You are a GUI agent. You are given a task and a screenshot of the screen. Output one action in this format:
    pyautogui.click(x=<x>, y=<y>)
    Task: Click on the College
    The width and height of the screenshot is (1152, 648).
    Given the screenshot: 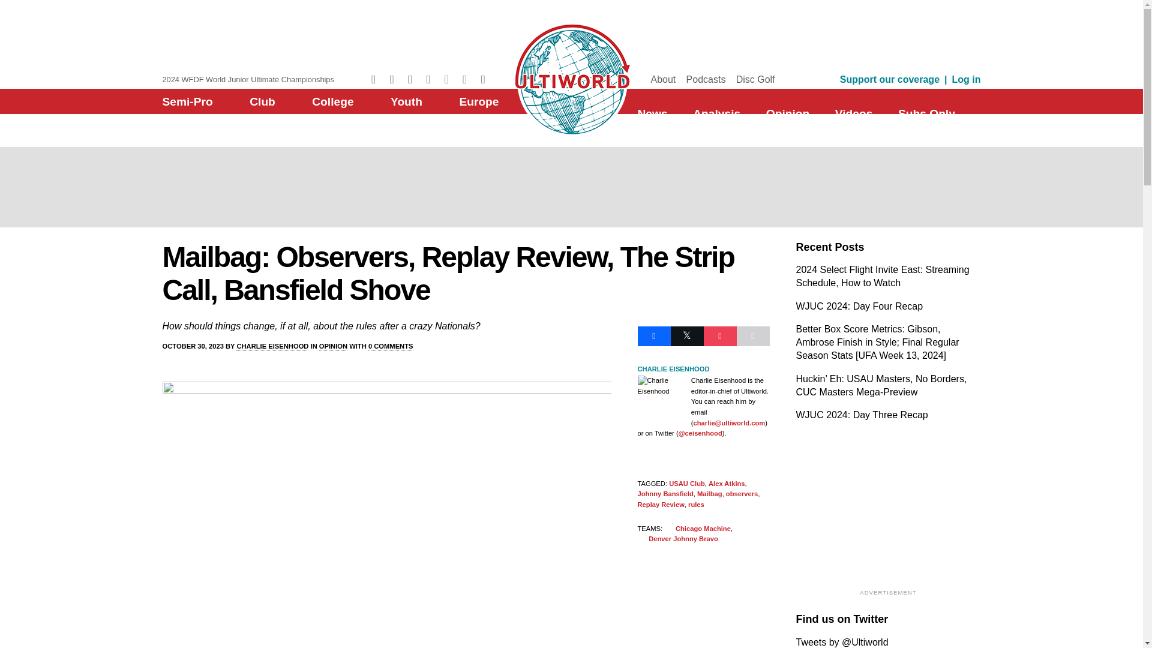 What is the action you would take?
    pyautogui.click(x=332, y=101)
    